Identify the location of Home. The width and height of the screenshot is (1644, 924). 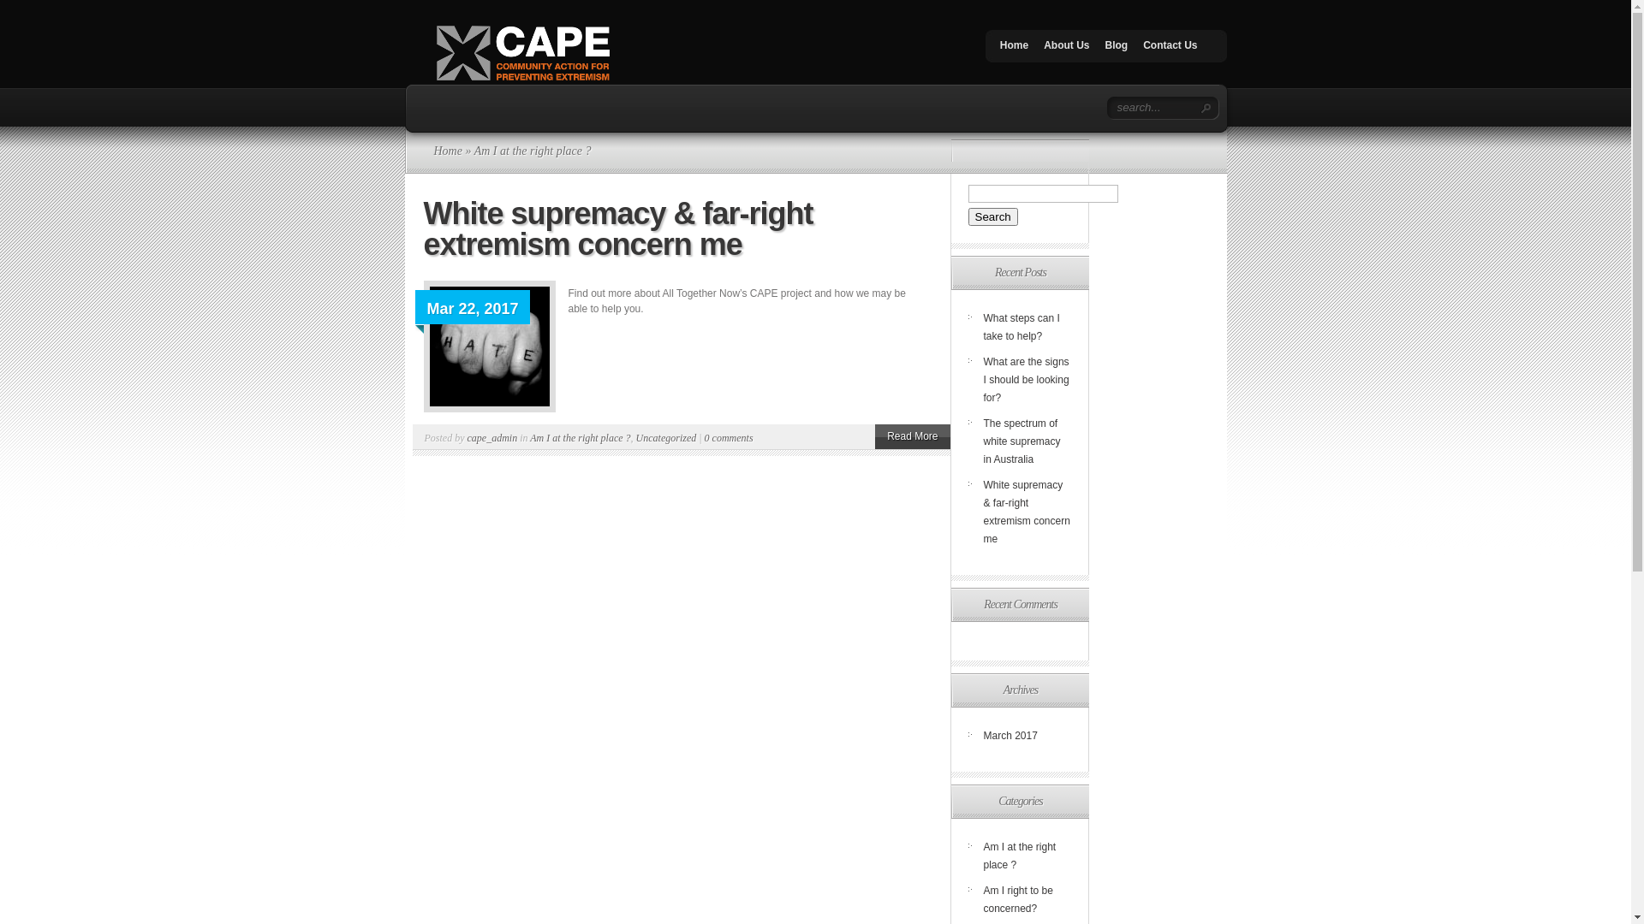
(1014, 50).